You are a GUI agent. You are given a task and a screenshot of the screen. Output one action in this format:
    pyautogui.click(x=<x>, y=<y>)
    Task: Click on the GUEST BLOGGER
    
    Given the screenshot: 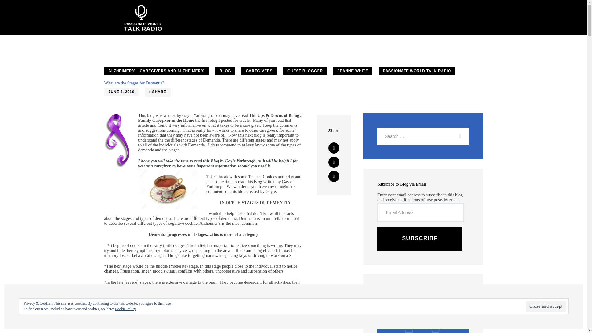 What is the action you would take?
    pyautogui.click(x=305, y=71)
    